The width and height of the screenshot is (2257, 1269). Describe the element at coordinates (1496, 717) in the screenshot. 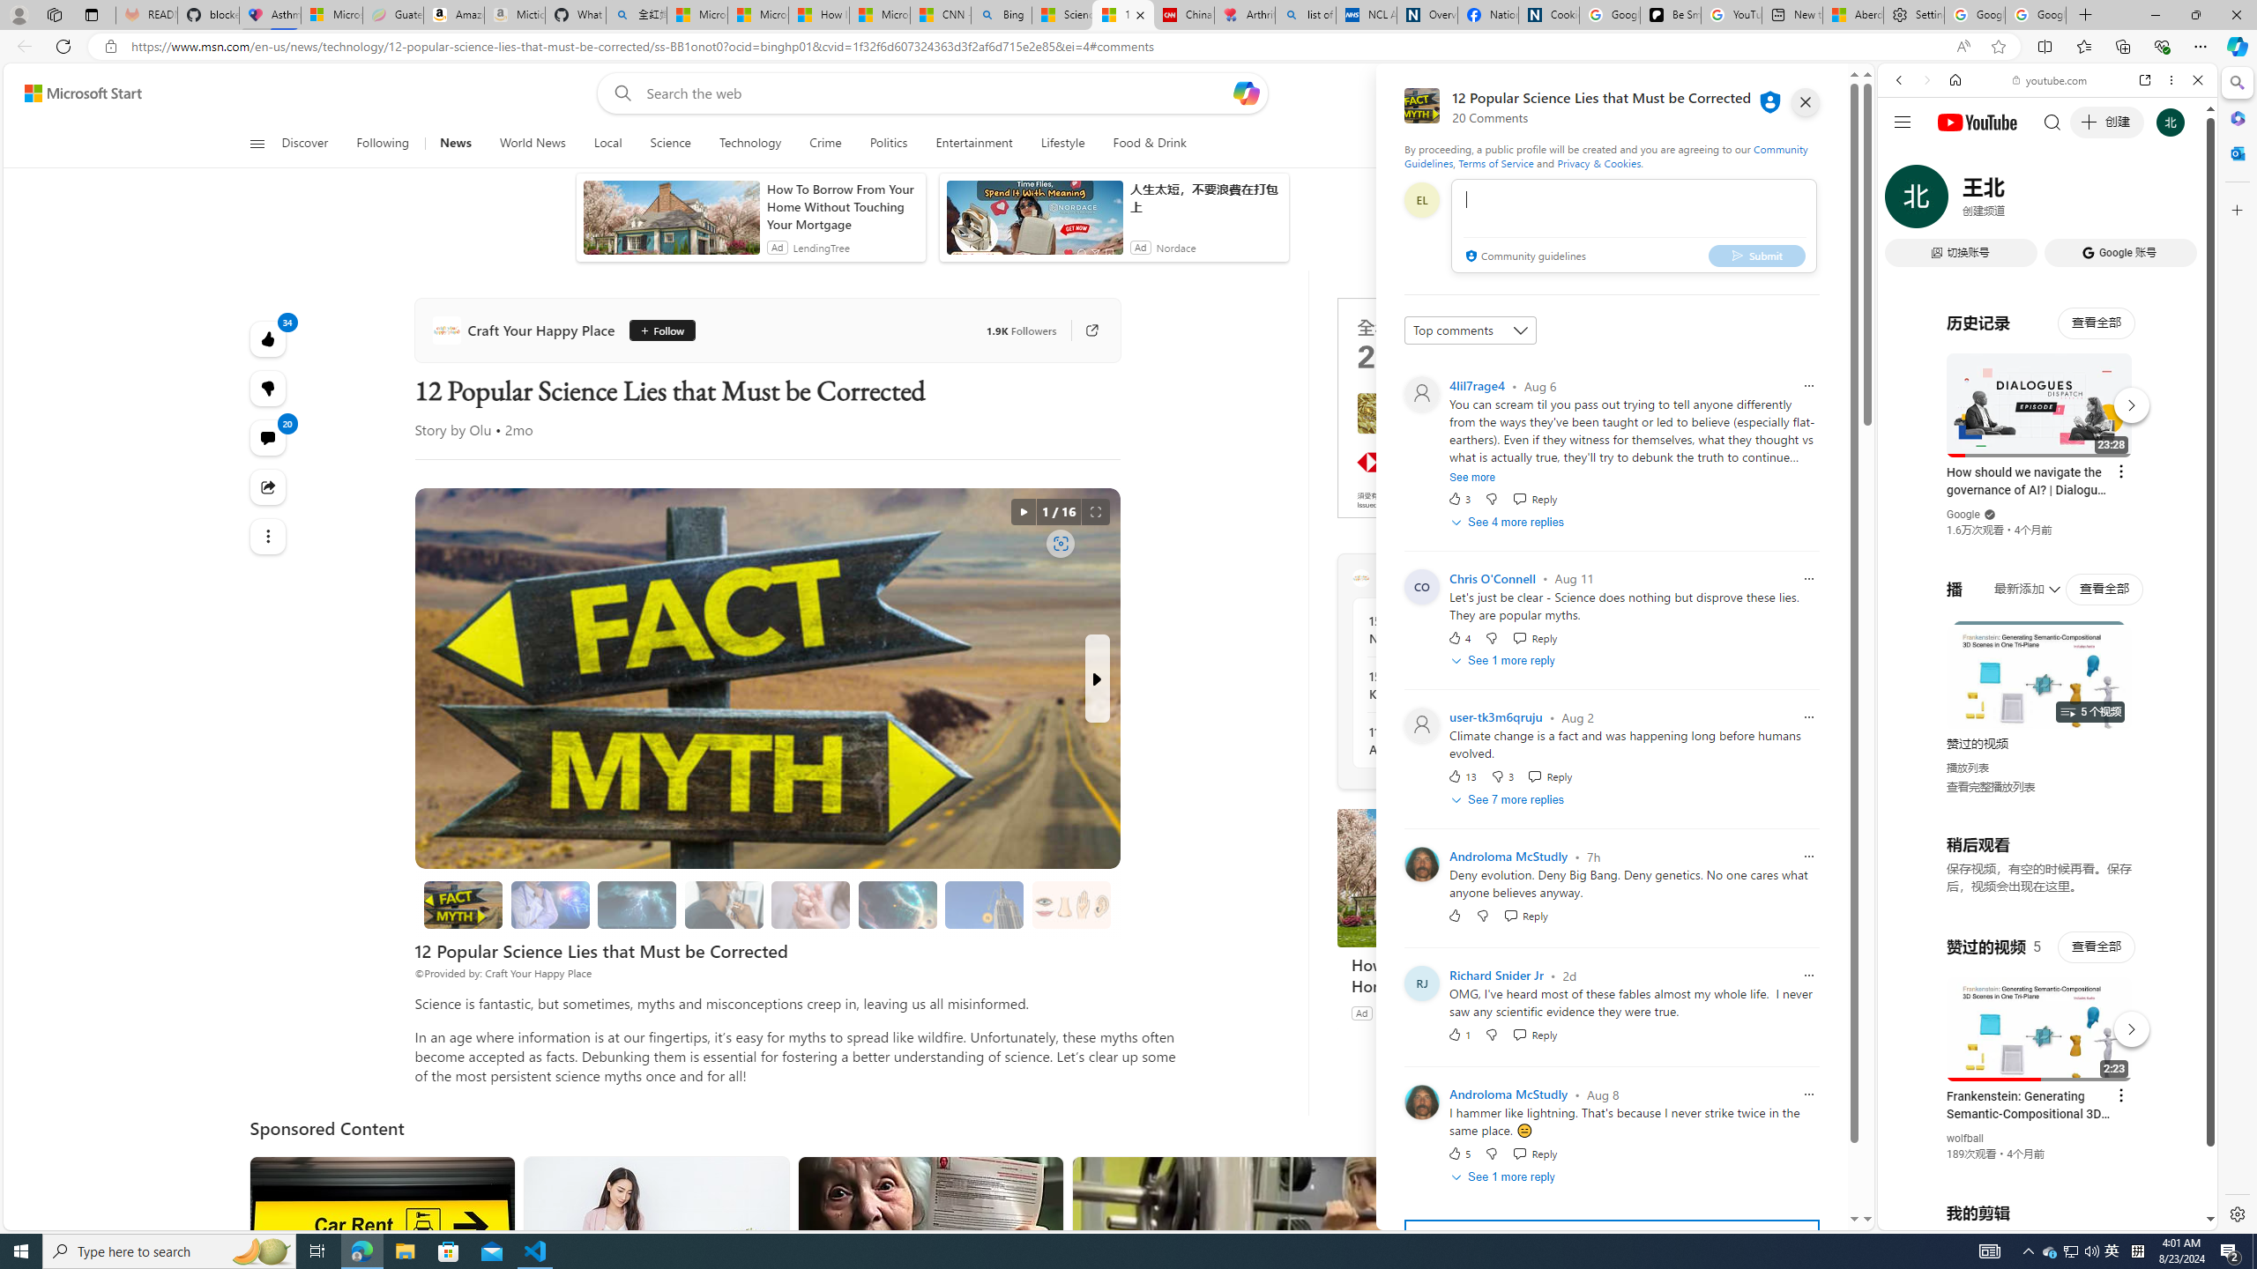

I see `user-tk3m6qruju` at that location.